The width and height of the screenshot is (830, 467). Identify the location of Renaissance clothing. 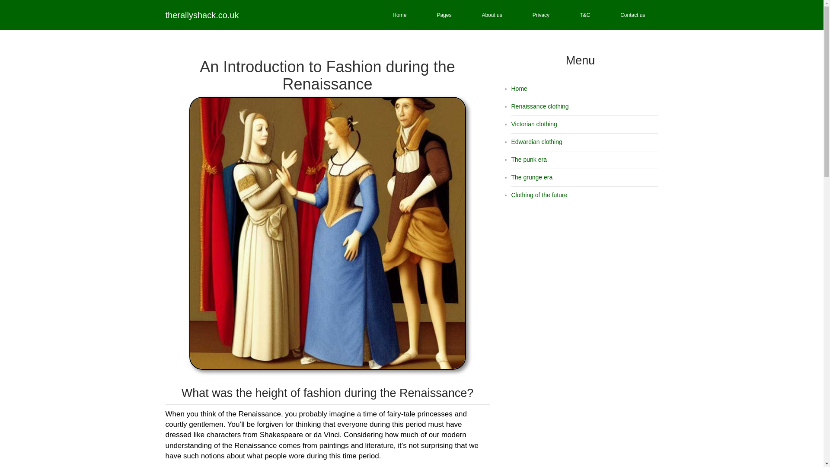
(539, 106).